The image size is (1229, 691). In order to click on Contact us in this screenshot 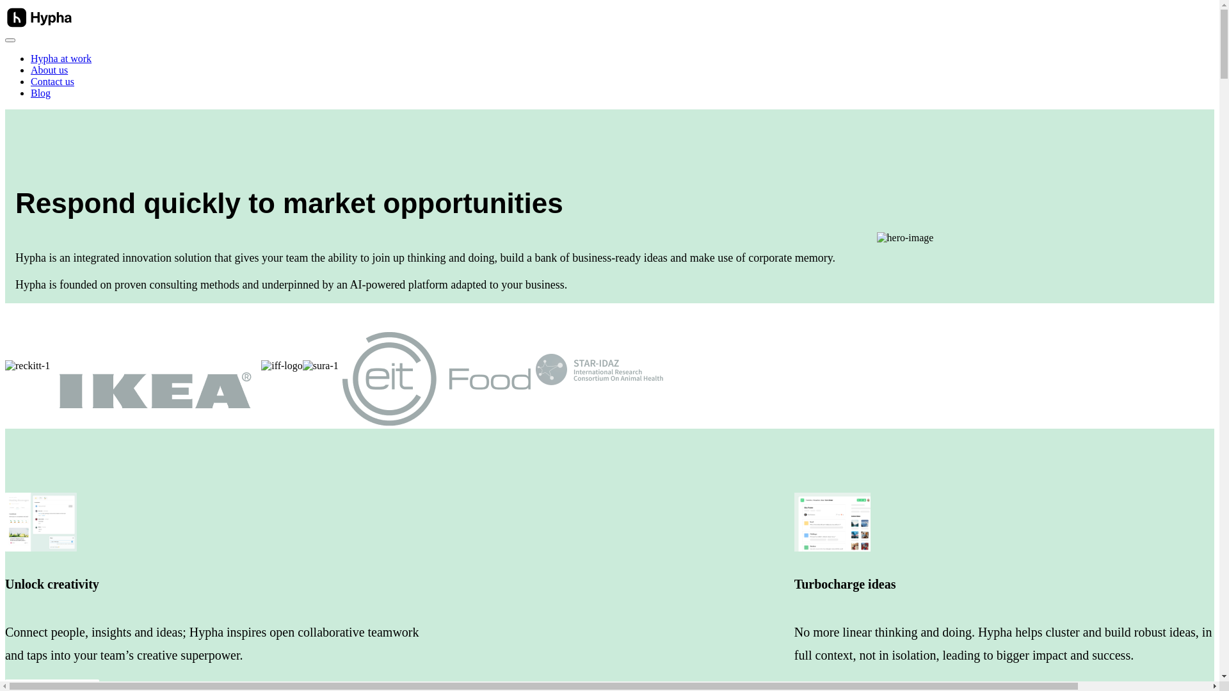, I will do `click(52, 82)`.